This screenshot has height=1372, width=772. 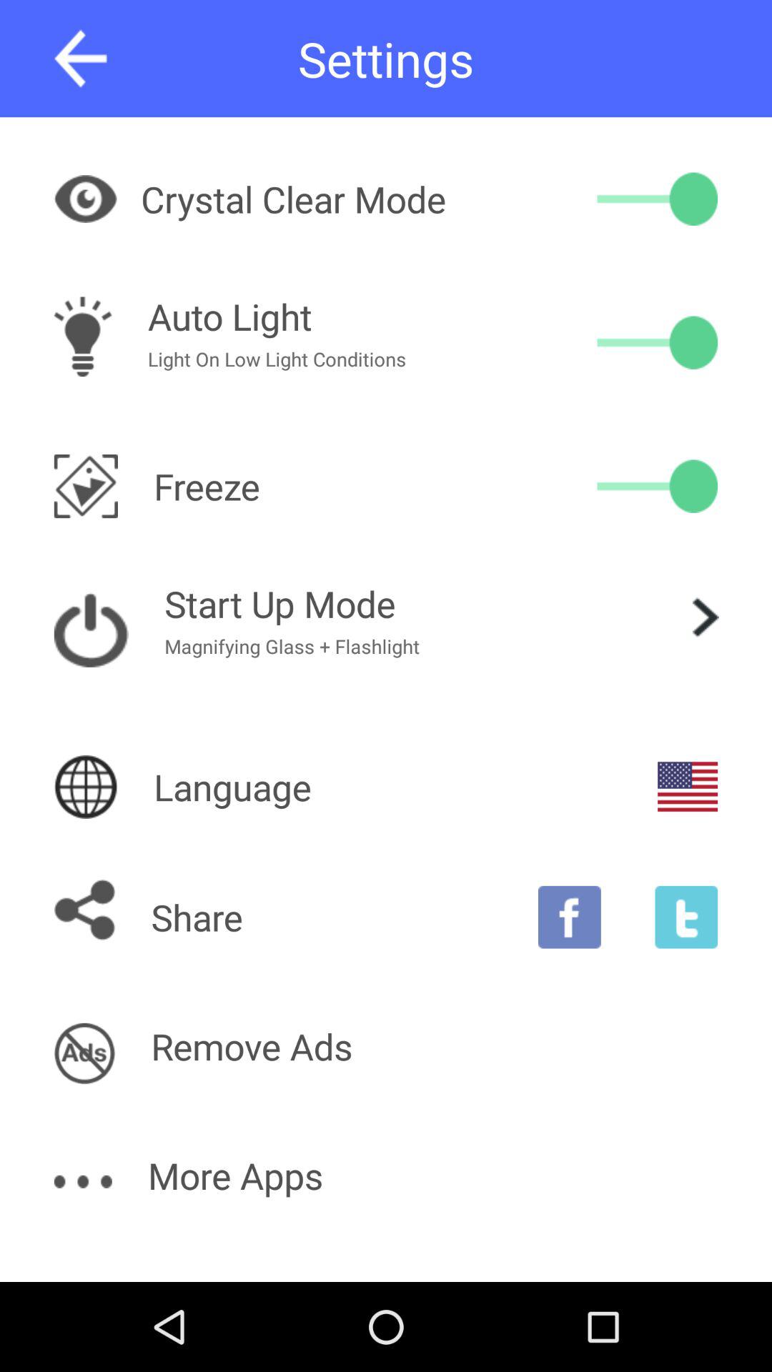 I want to click on choose the item next to crystal clear mode, so click(x=658, y=199).